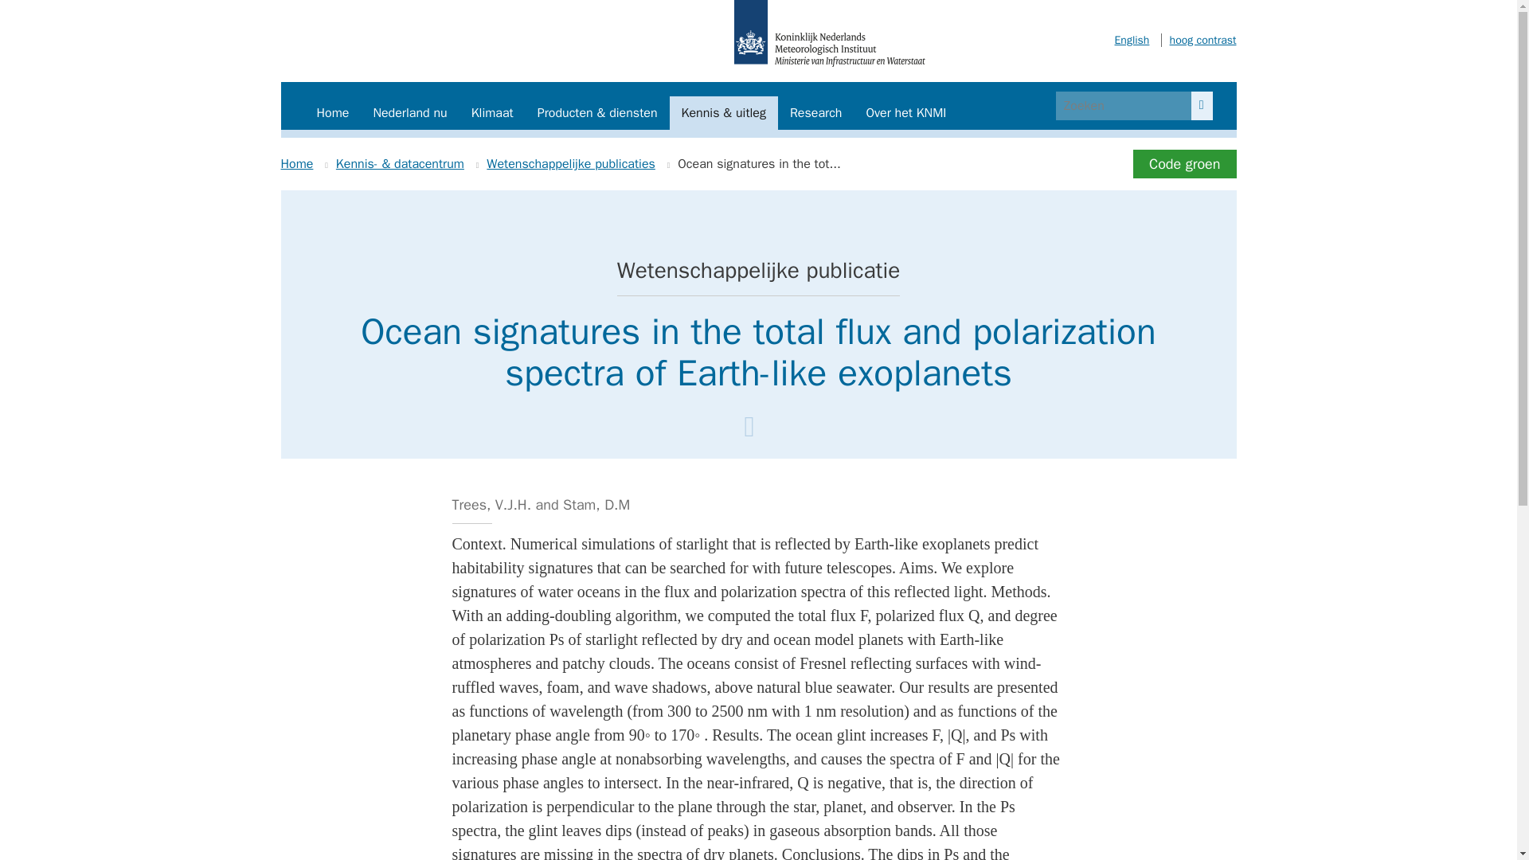 The width and height of the screenshot is (1529, 860). What do you see at coordinates (409, 113) in the screenshot?
I see `Nederland nu` at bounding box center [409, 113].